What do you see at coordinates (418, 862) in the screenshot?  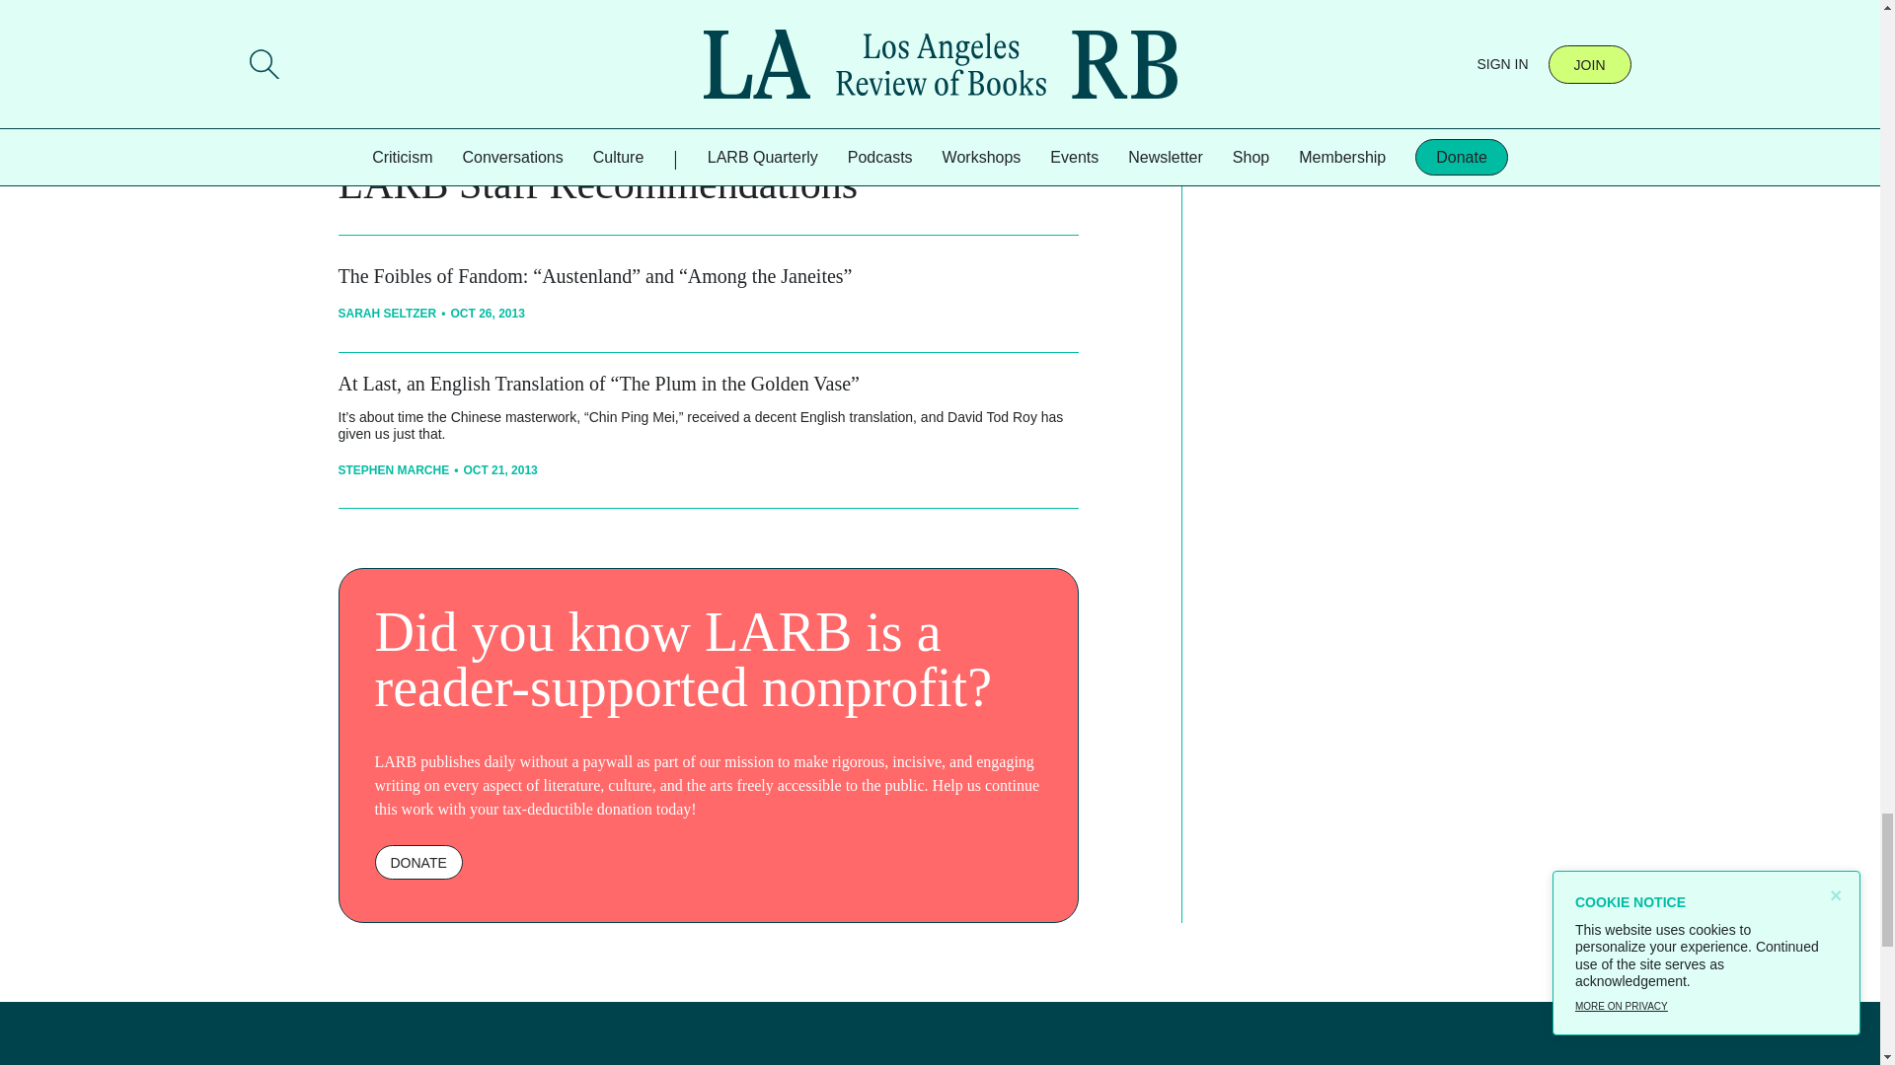 I see `DONATE` at bounding box center [418, 862].